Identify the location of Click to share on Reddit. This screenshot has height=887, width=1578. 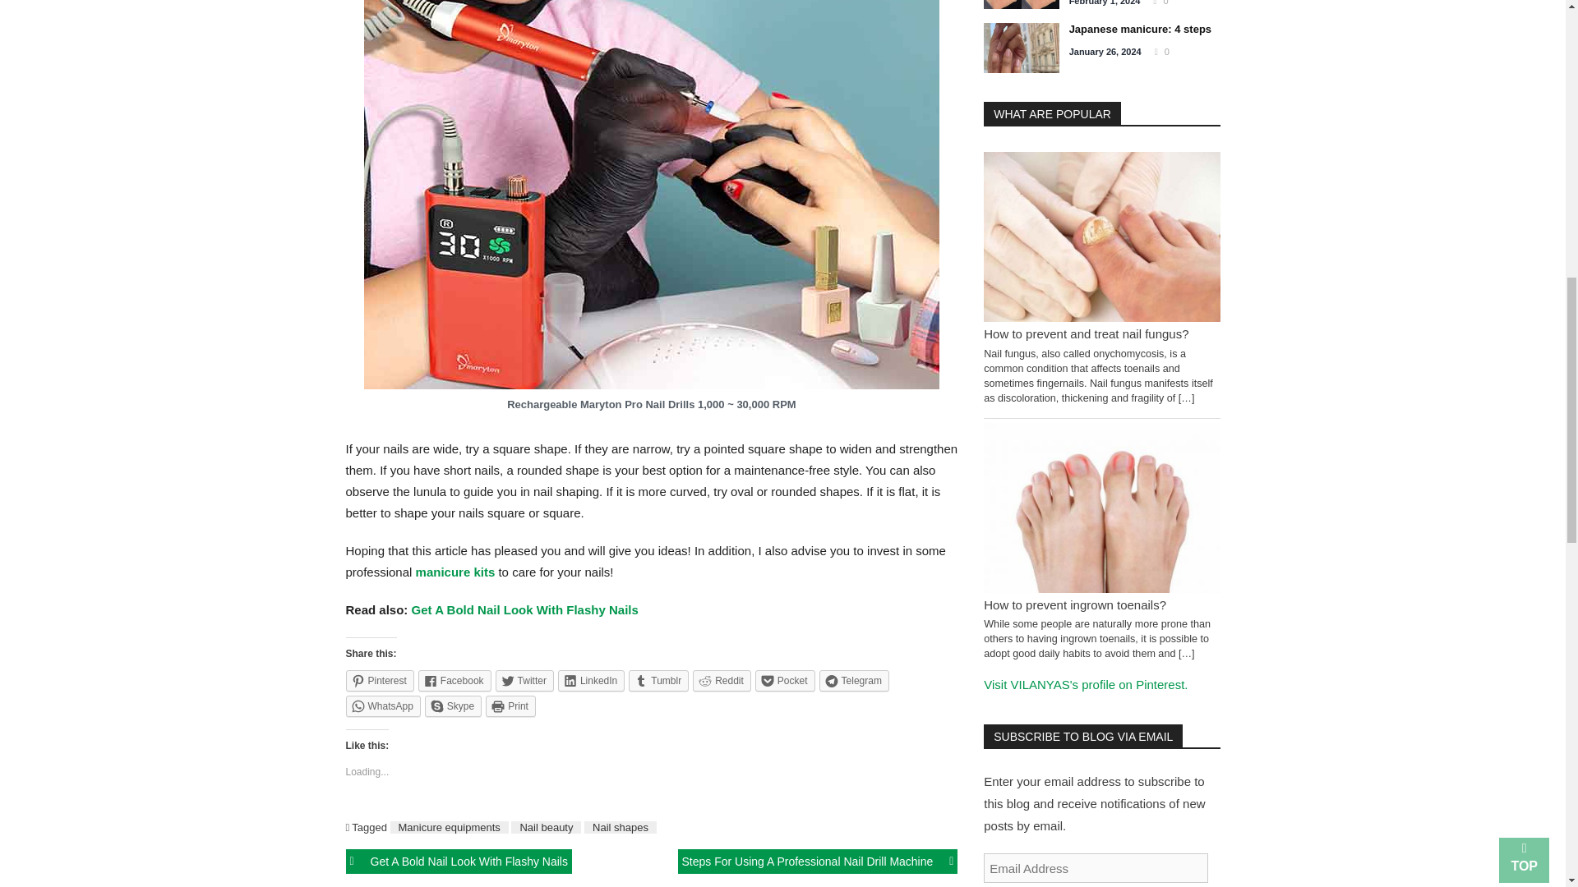
(722, 681).